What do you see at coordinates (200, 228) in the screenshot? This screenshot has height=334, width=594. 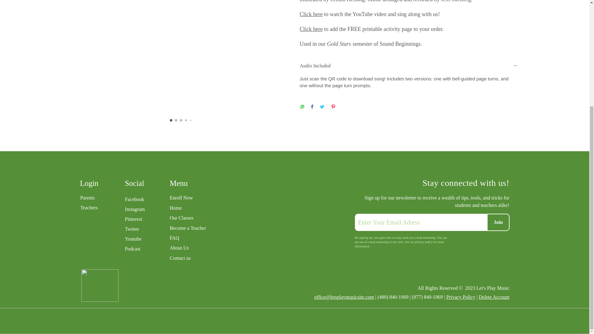 I see `Become a Teacher` at bounding box center [200, 228].